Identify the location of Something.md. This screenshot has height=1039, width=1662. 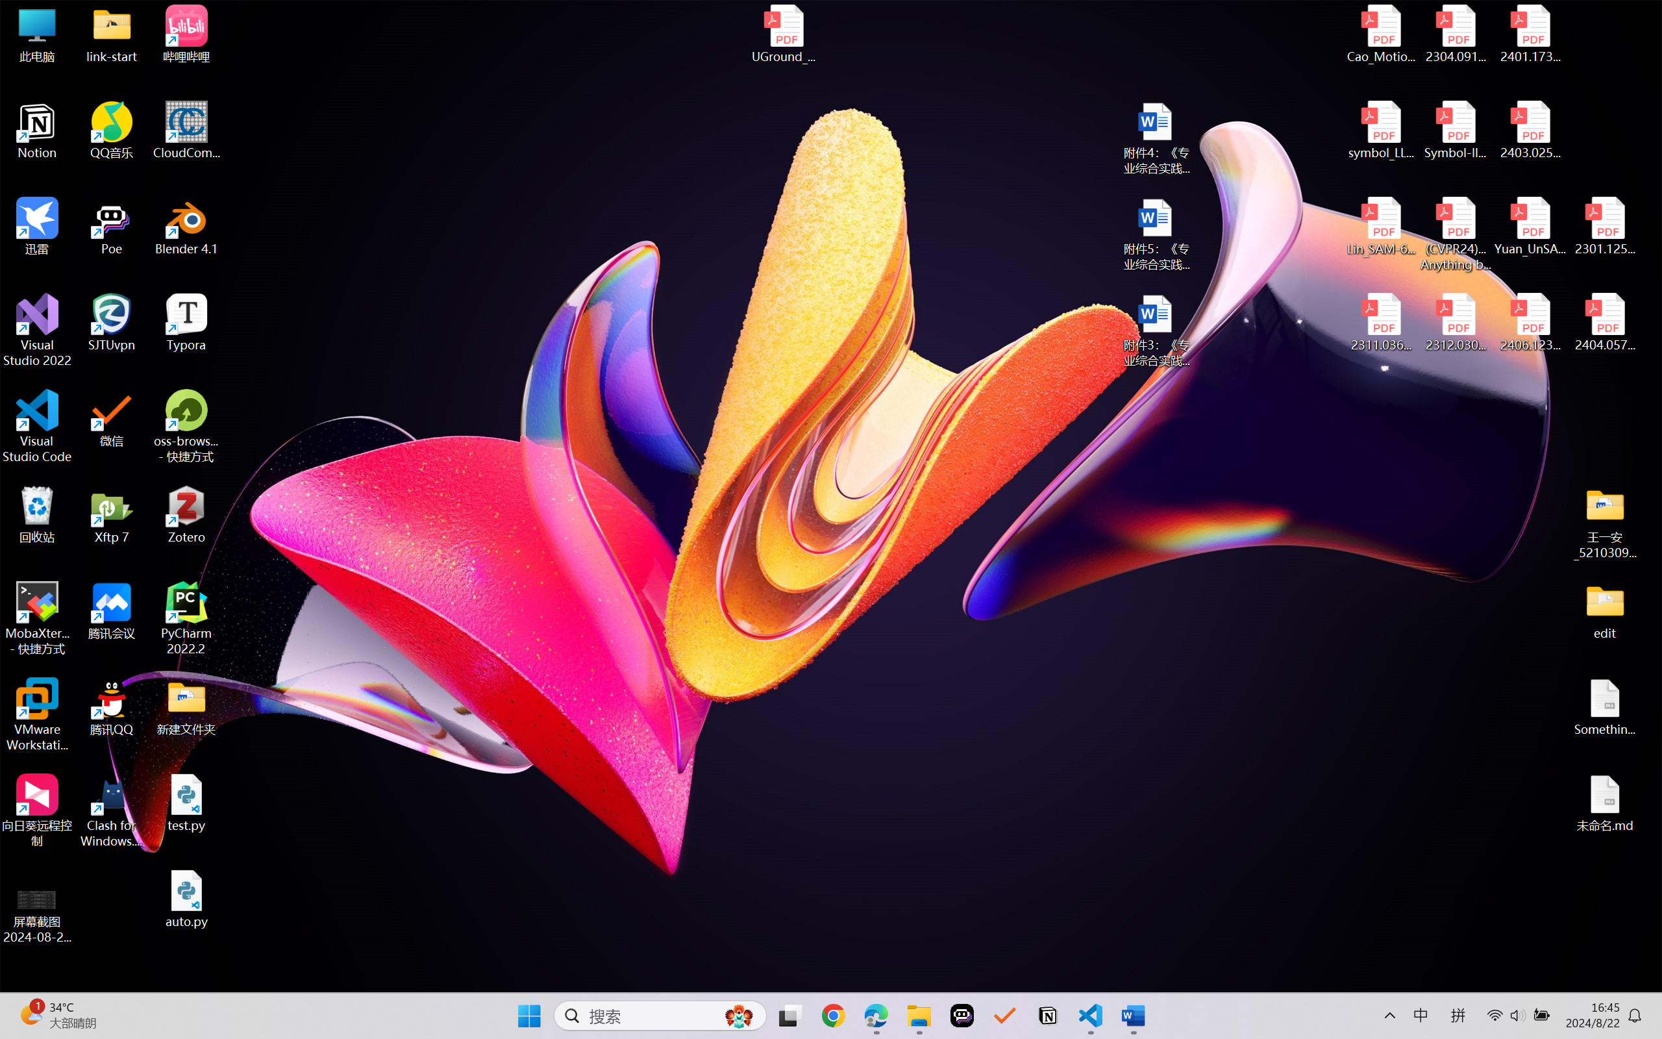
(1605, 707).